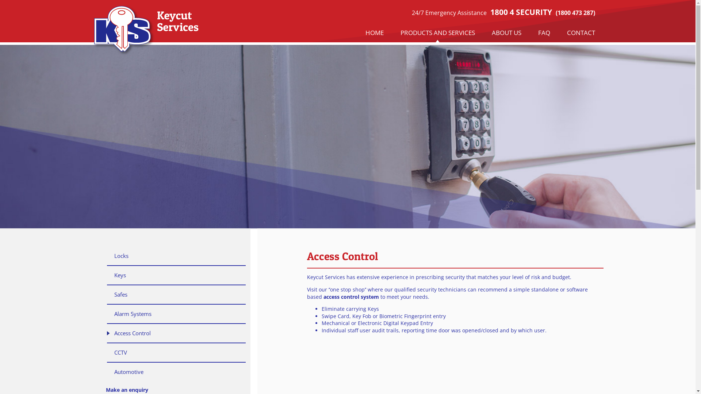 The image size is (701, 394). Describe the element at coordinates (581, 33) in the screenshot. I see `CONTACT` at that location.